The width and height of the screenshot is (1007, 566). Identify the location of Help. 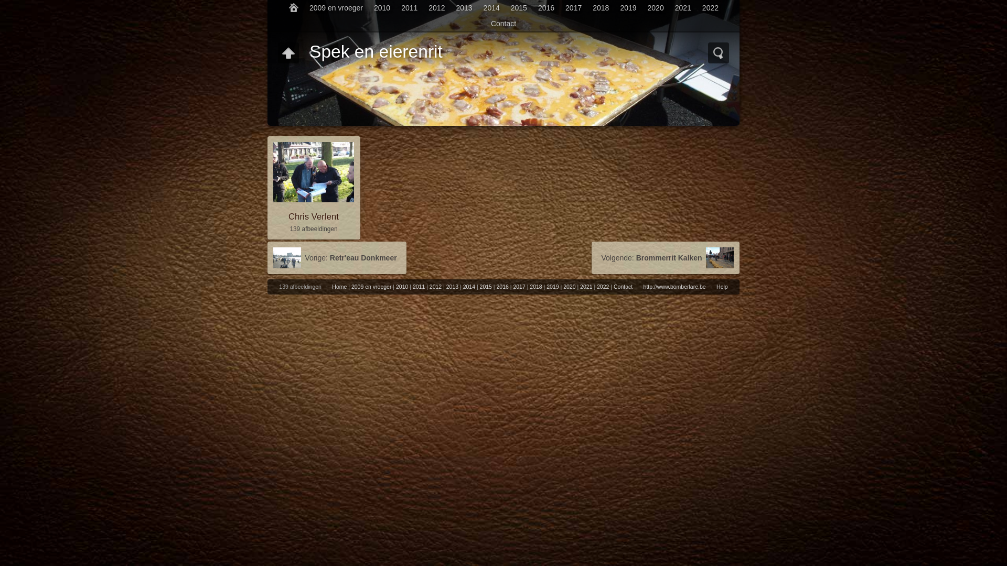
(722, 287).